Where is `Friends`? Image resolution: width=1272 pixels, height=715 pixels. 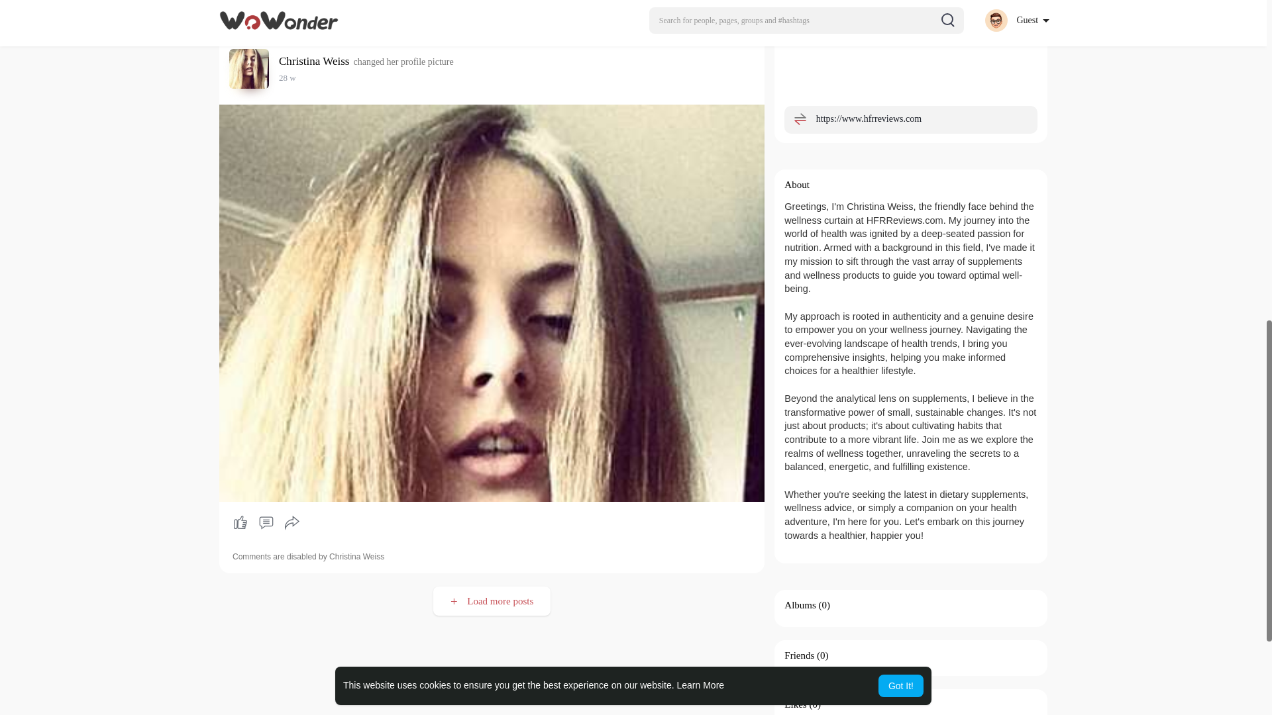
Friends is located at coordinates (799, 655).